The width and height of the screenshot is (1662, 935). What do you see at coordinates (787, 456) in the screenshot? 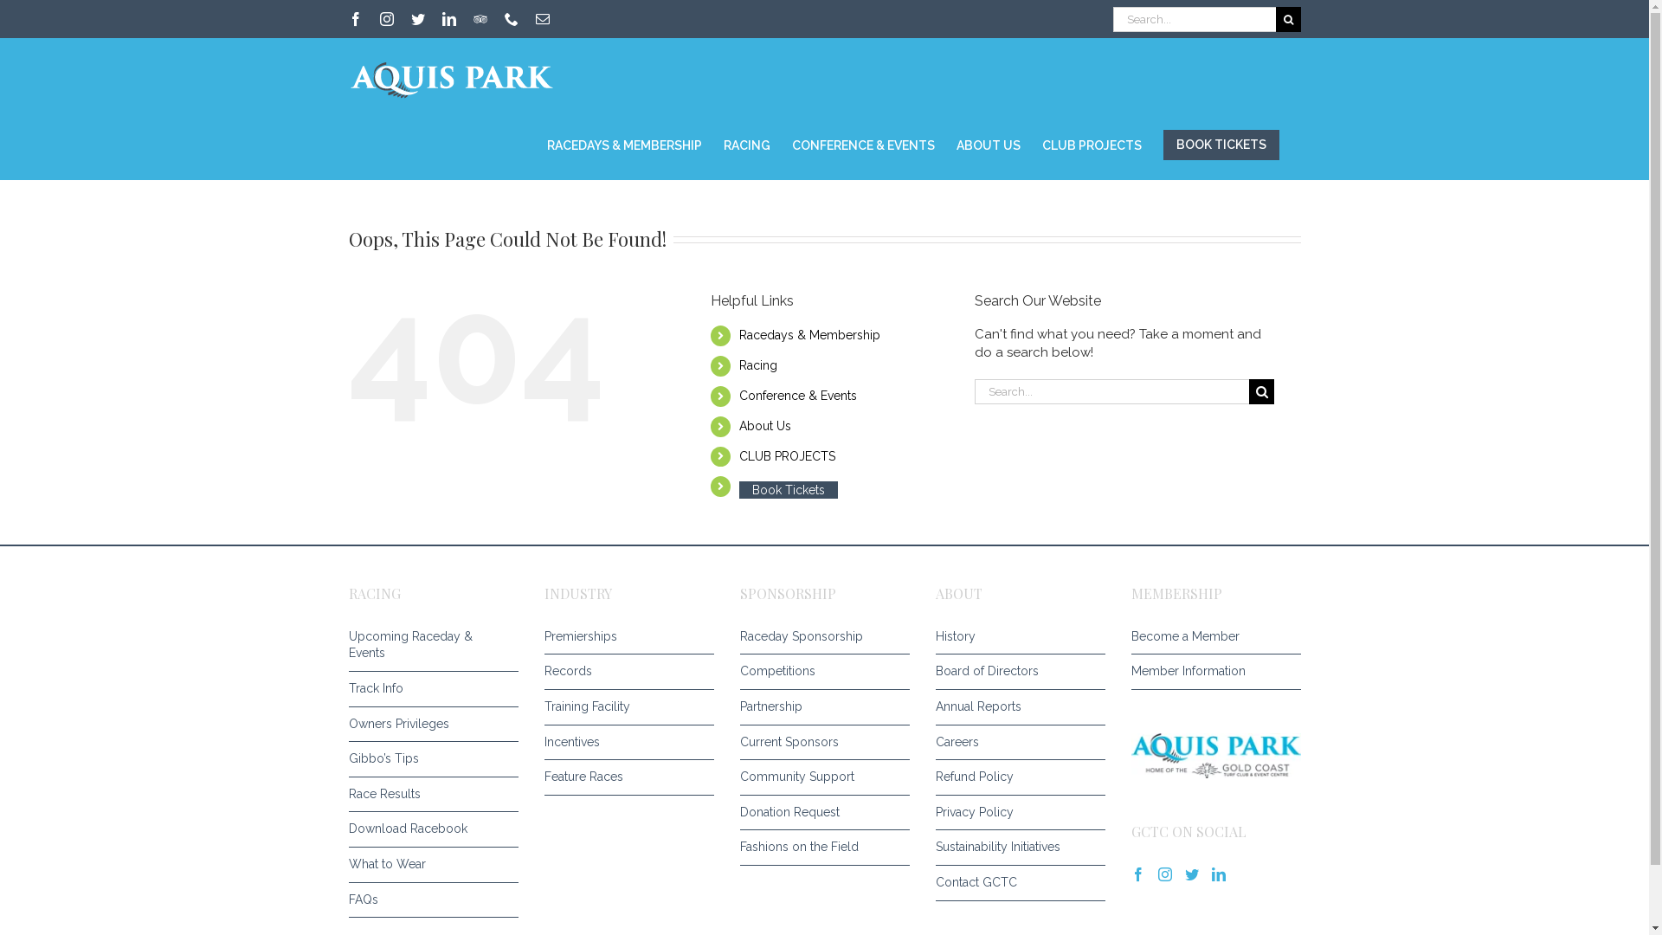
I see `CLUB PROJECTS` at bounding box center [787, 456].